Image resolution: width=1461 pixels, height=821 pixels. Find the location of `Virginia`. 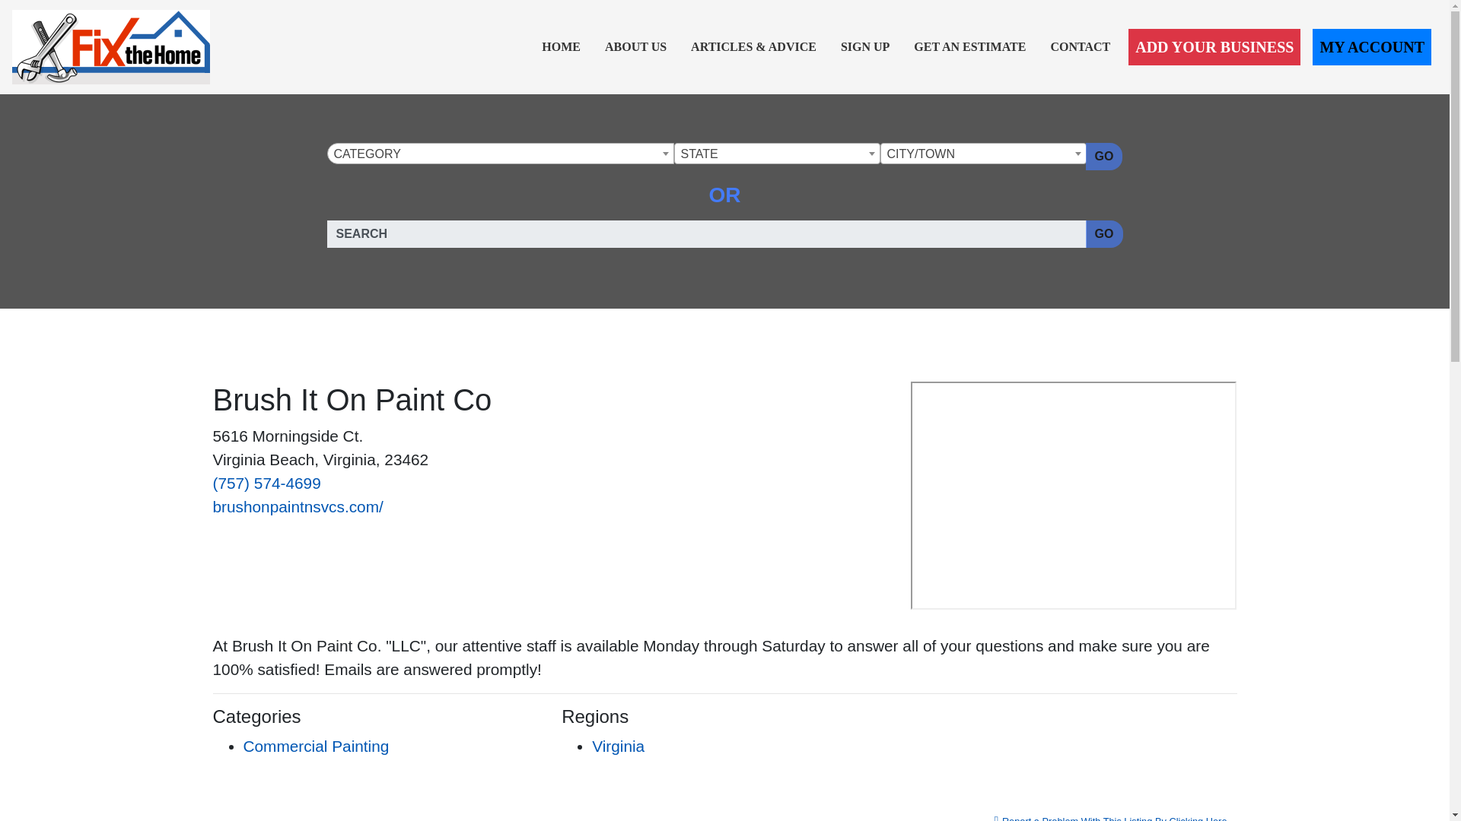

Virginia is located at coordinates (618, 745).